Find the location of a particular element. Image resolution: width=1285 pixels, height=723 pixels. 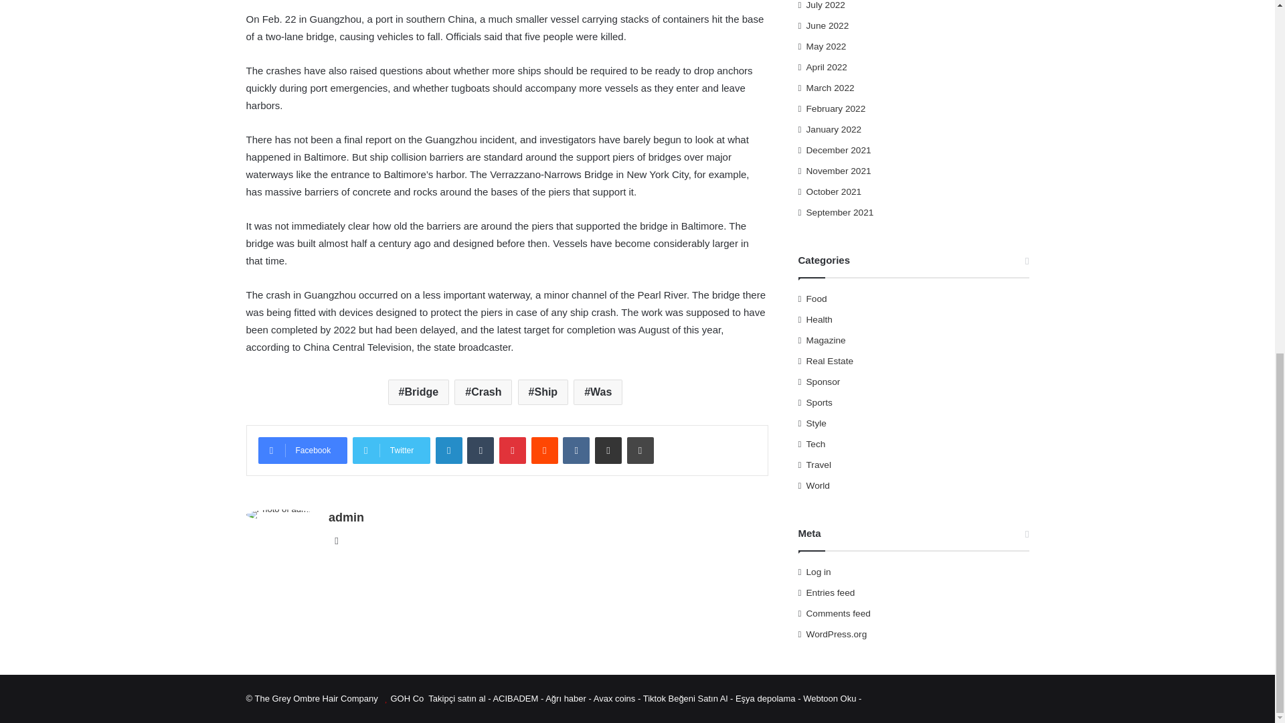

Ship is located at coordinates (543, 392).